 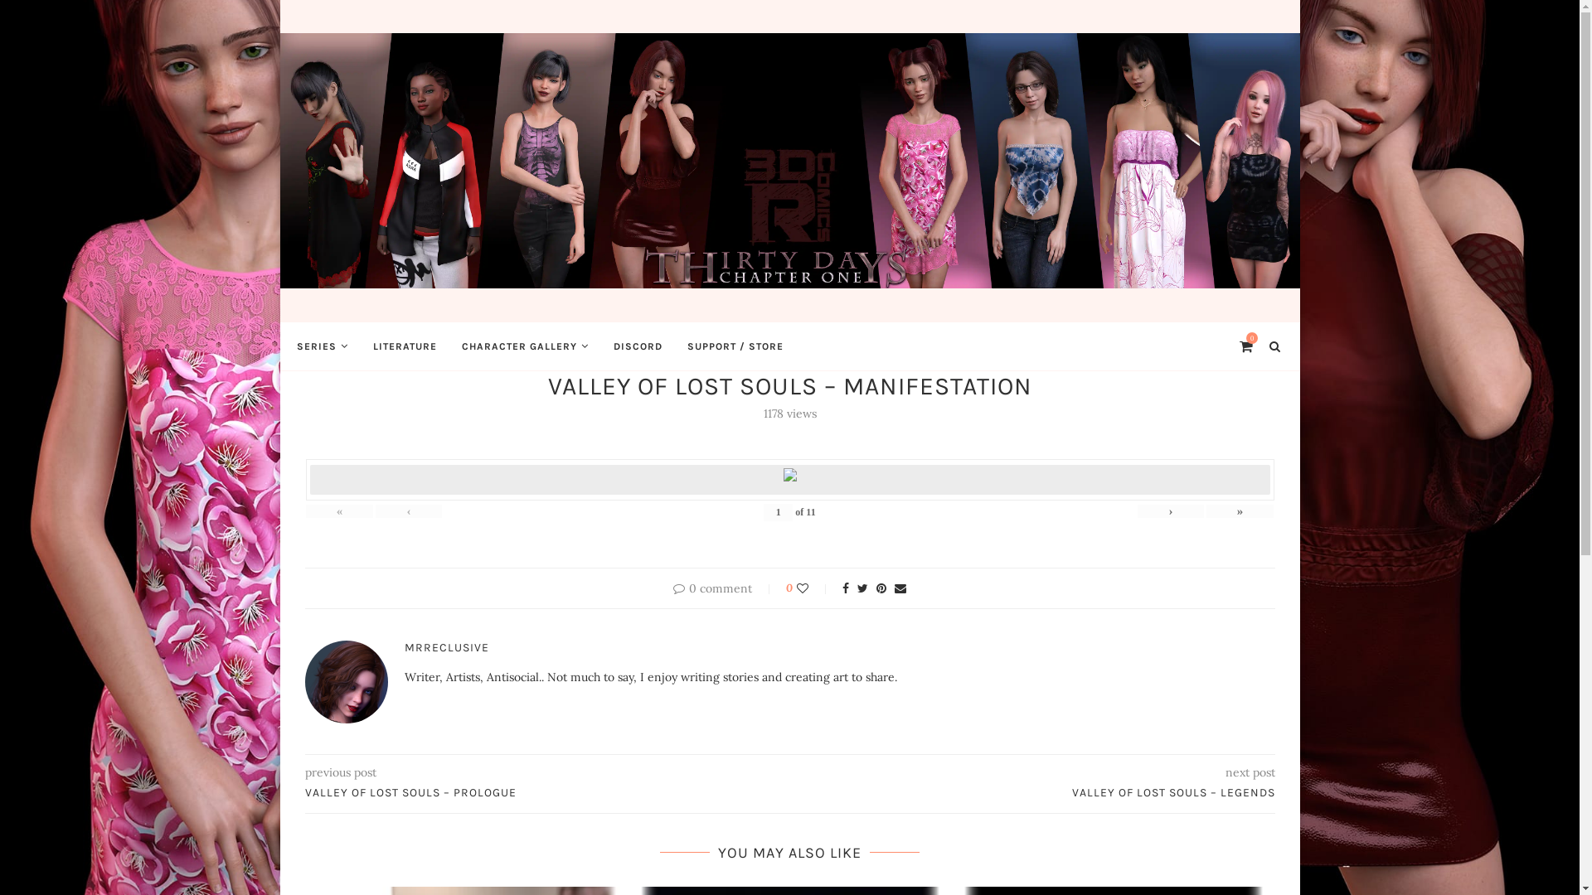 I want to click on Like, so click(x=814, y=588).